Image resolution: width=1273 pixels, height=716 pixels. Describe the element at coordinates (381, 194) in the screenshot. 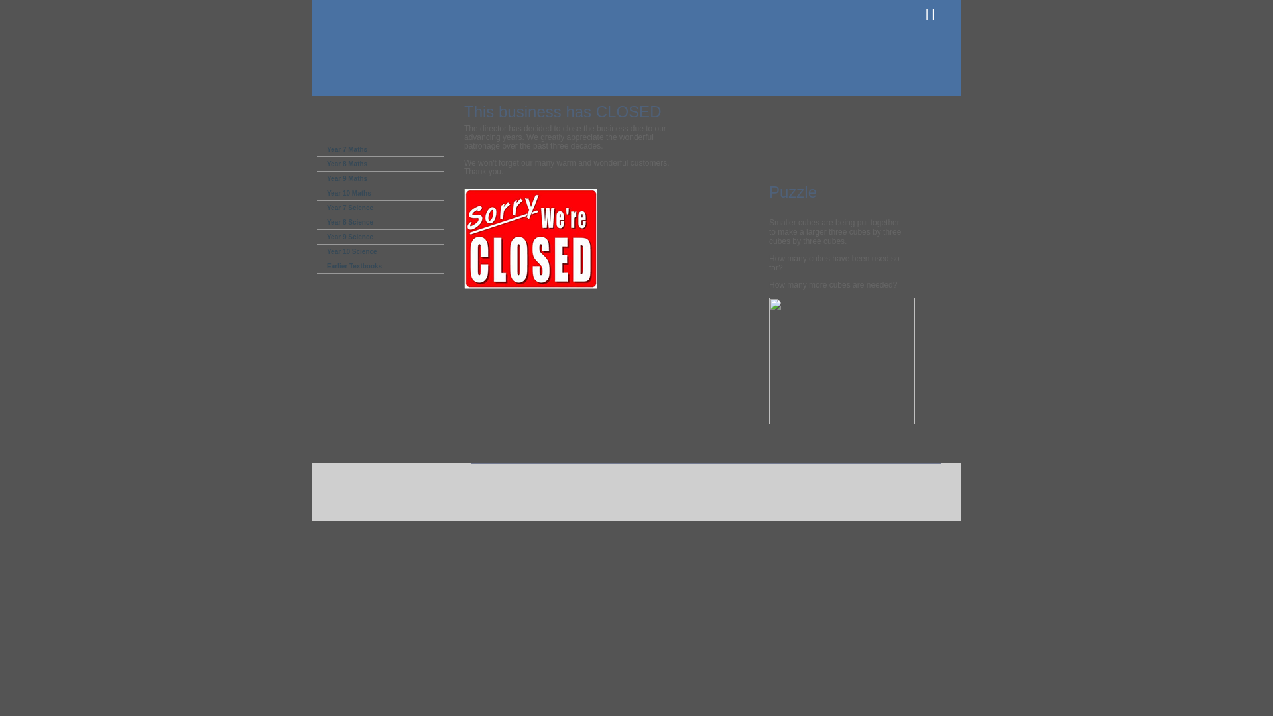

I see `Year 10 Maths` at that location.